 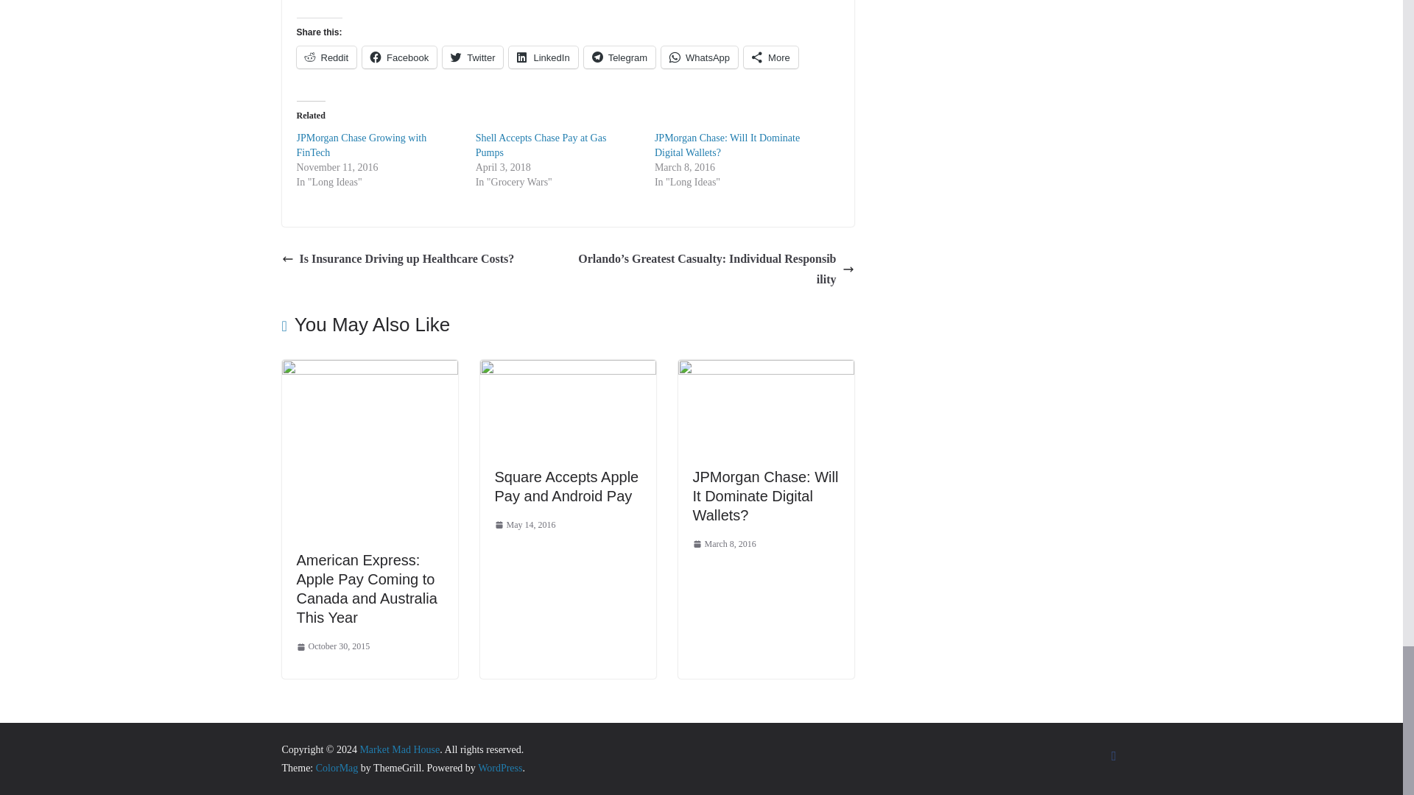 What do you see at coordinates (619, 57) in the screenshot?
I see `Click to share on Telegram` at bounding box center [619, 57].